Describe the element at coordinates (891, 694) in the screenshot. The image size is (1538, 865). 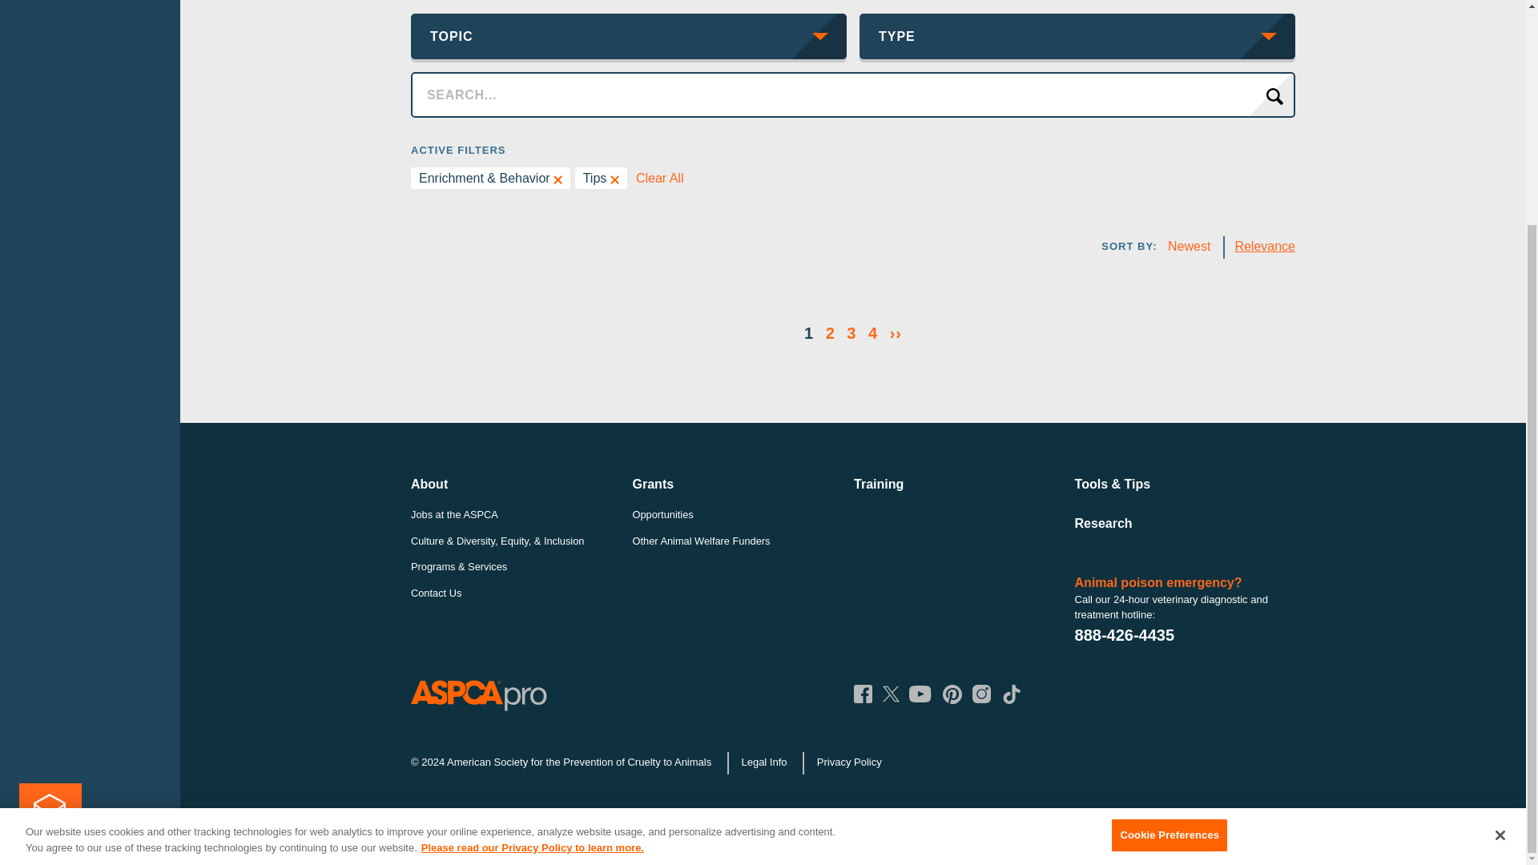
I see `Twitter` at that location.